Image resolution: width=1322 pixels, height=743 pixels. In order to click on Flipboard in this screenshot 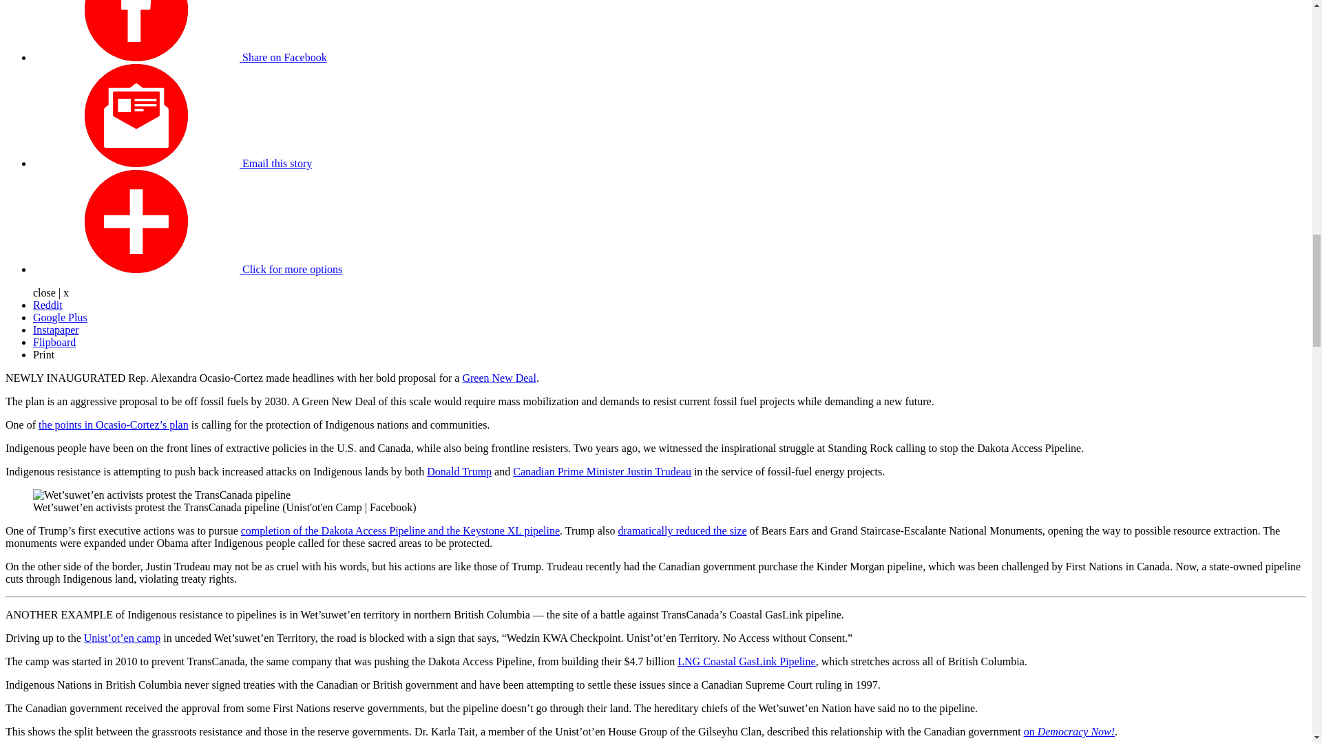, I will do `click(54, 343)`.